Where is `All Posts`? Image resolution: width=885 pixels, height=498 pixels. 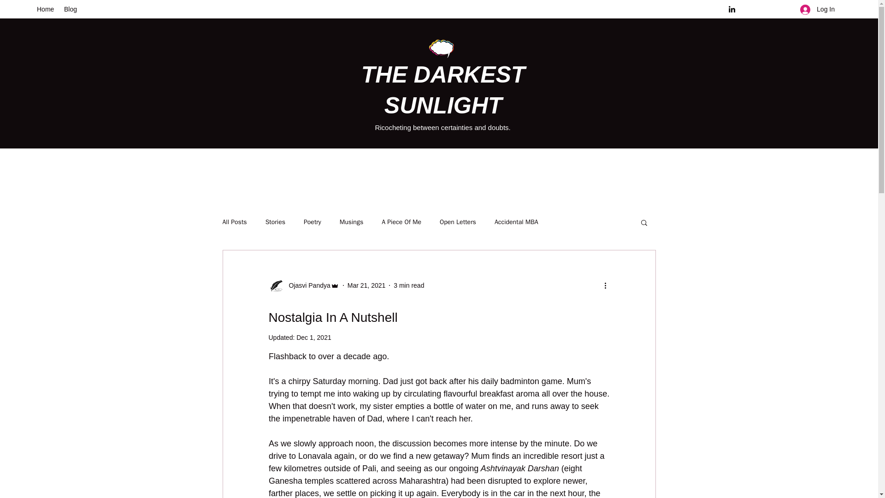
All Posts is located at coordinates (234, 222).